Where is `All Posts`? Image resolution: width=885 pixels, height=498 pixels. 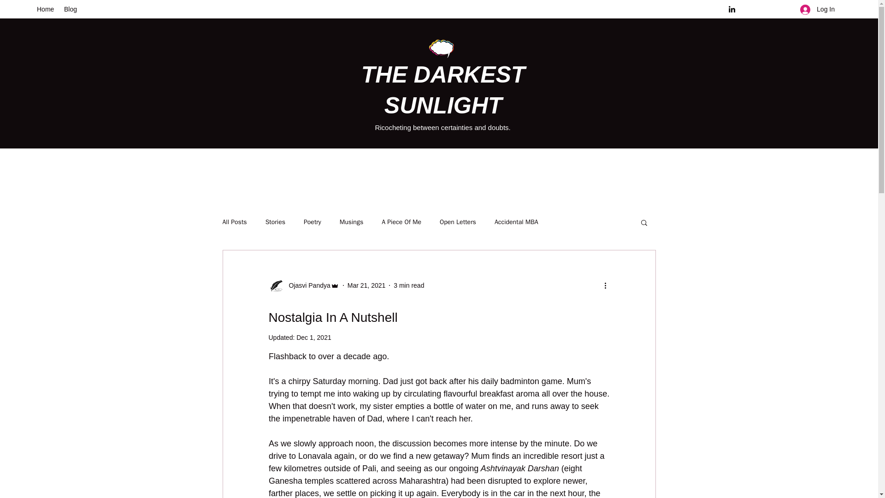
All Posts is located at coordinates (234, 222).